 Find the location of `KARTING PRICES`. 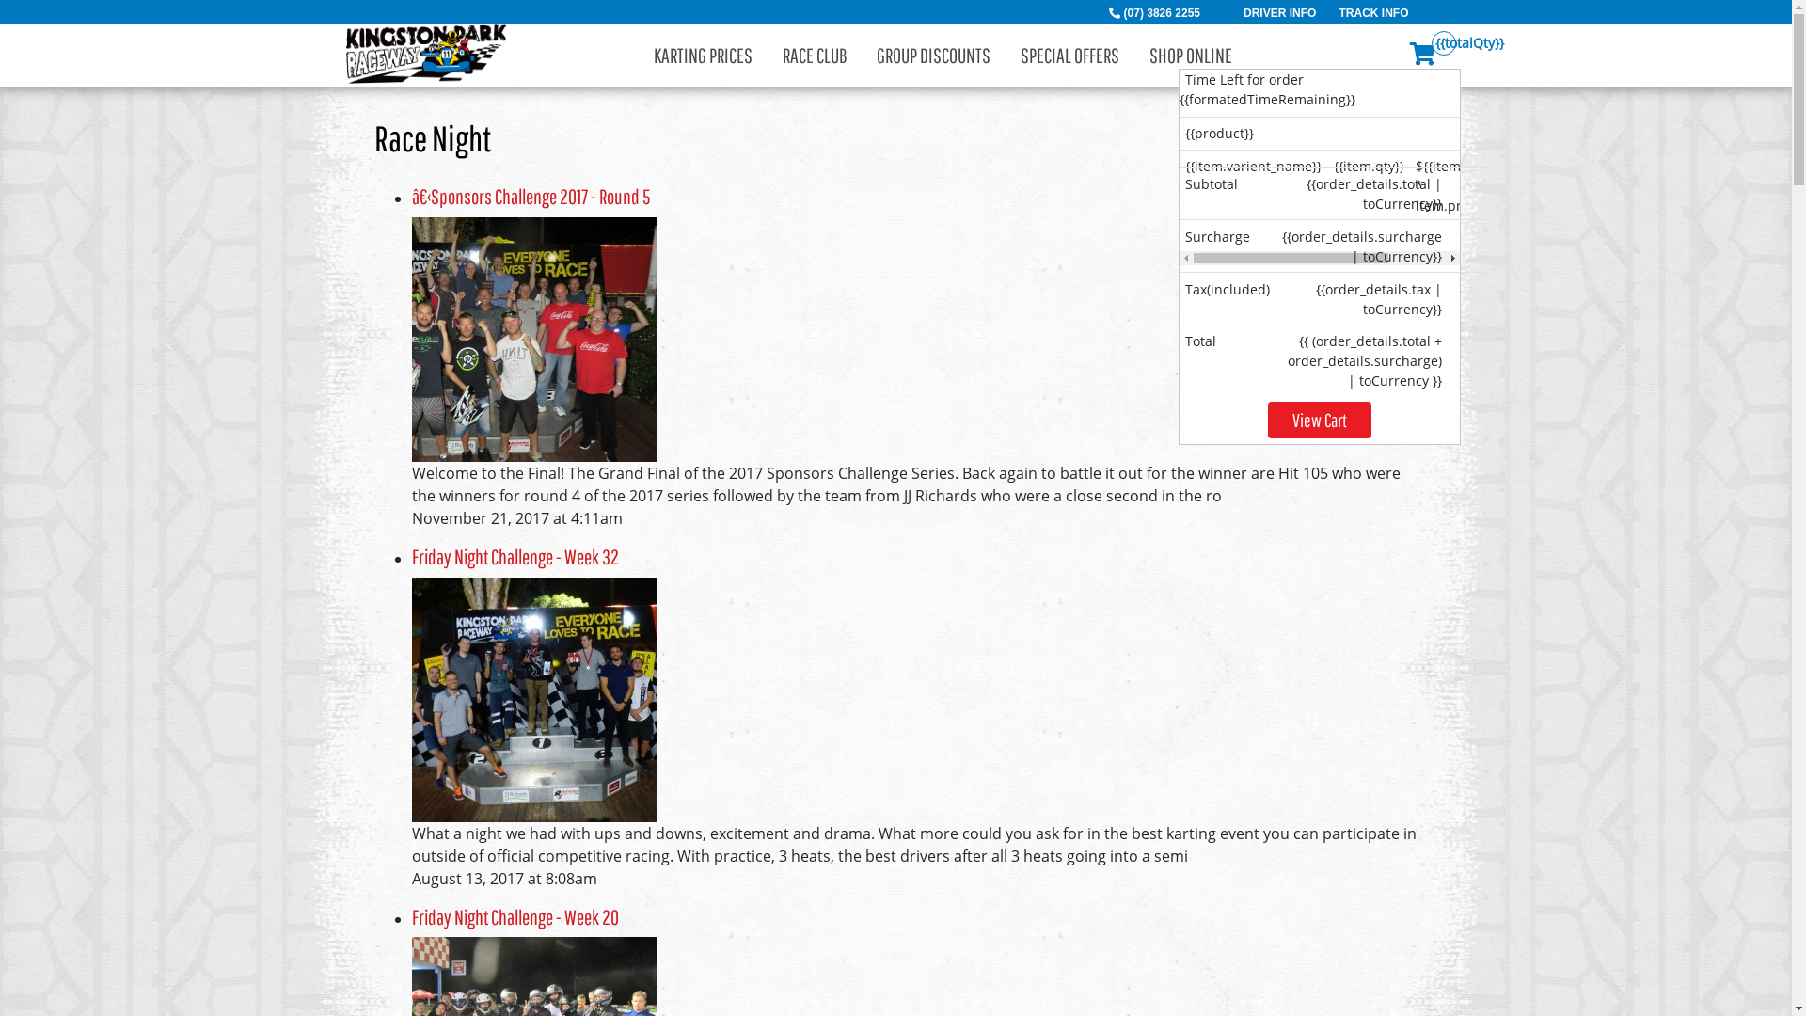

KARTING PRICES is located at coordinates (704, 56).